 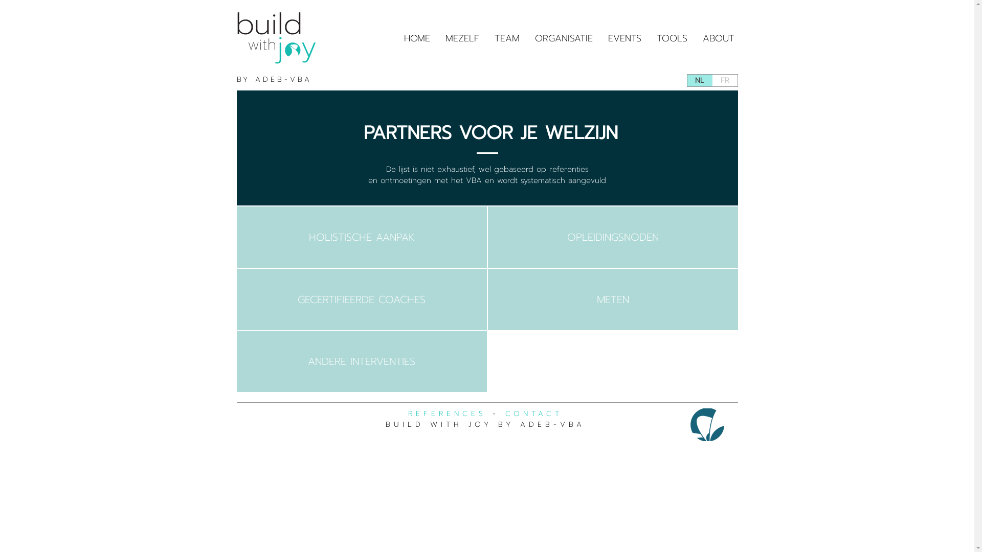 What do you see at coordinates (613, 237) in the screenshot?
I see `OPLEIDINGSNODEN` at bounding box center [613, 237].